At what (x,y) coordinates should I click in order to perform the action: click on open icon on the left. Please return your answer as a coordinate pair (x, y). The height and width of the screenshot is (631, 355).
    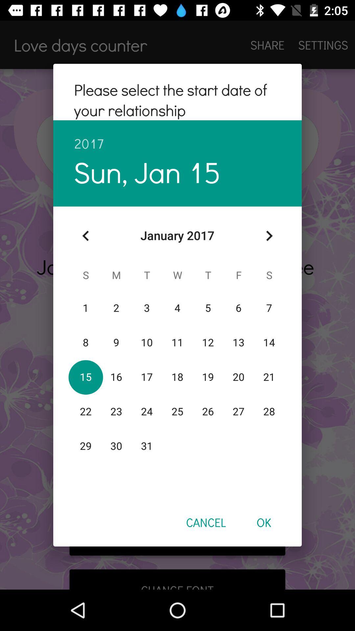
    Looking at the image, I should click on (86, 236).